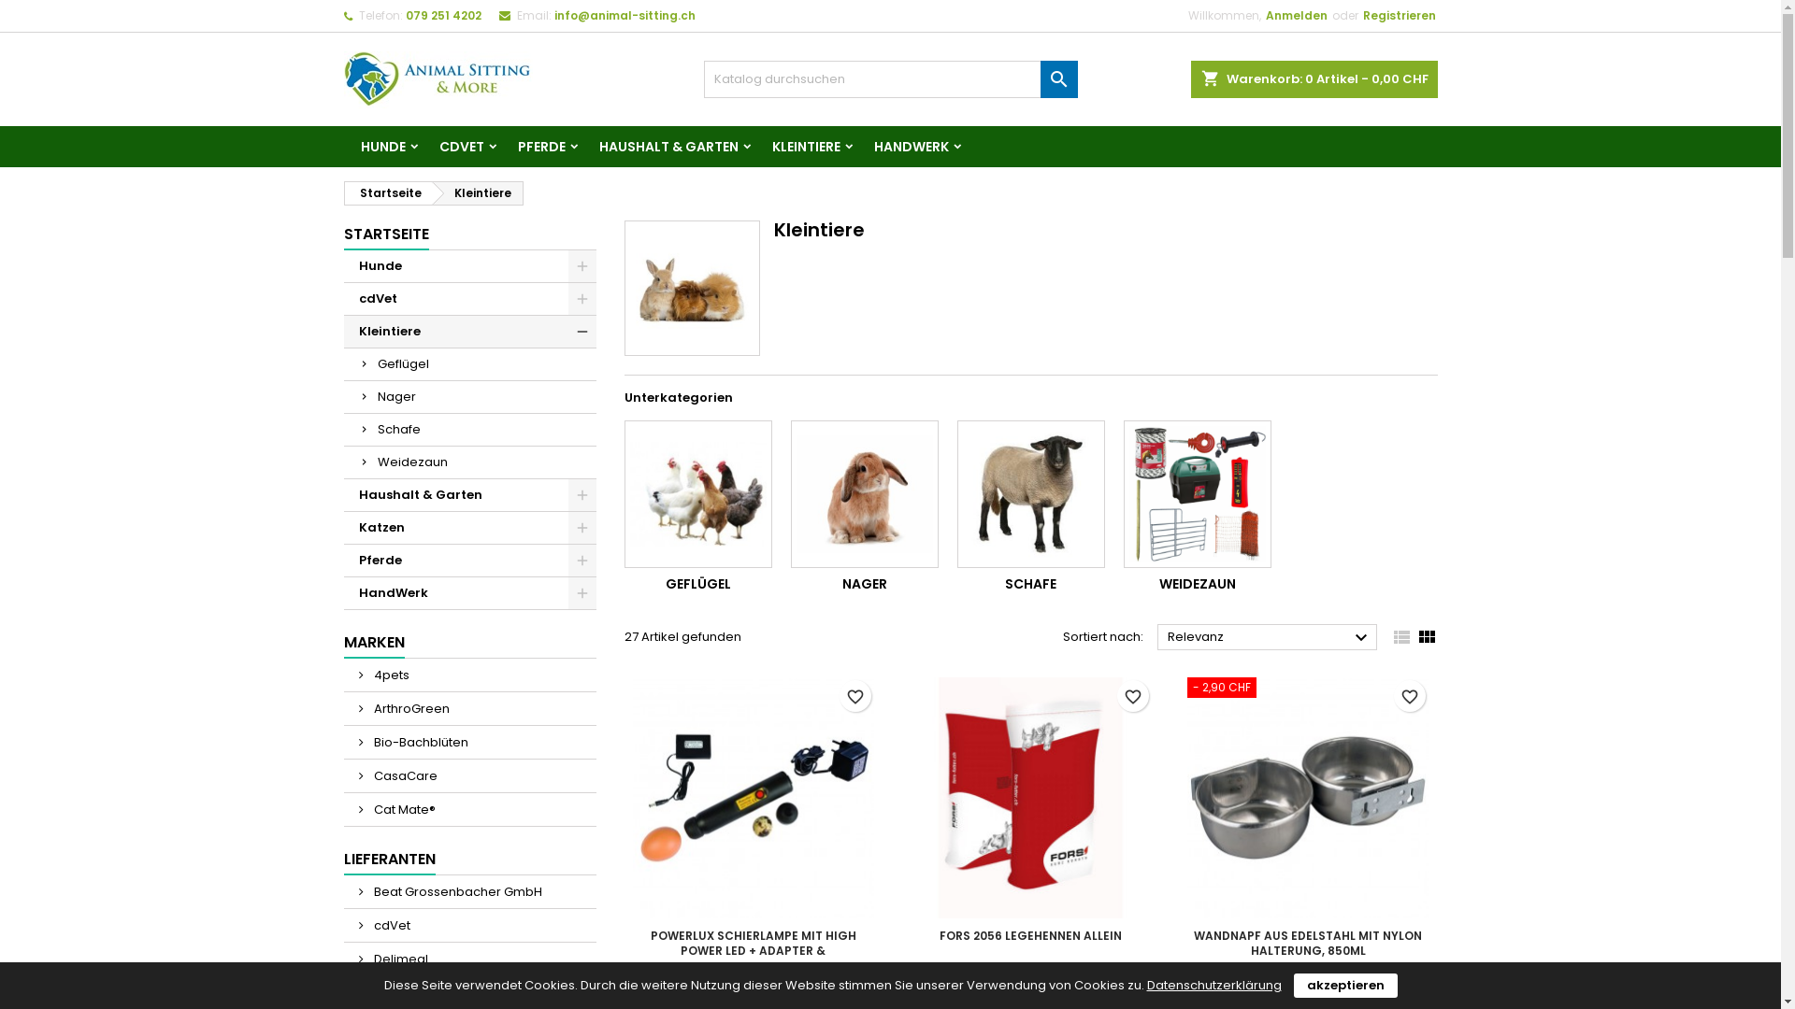 The height and width of the screenshot is (1009, 1795). I want to click on PFERDE, so click(542, 147).